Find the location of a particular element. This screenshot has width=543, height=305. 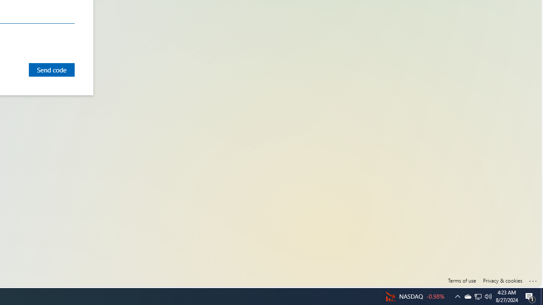

Click here for troubleshooting information is located at coordinates (533, 279).